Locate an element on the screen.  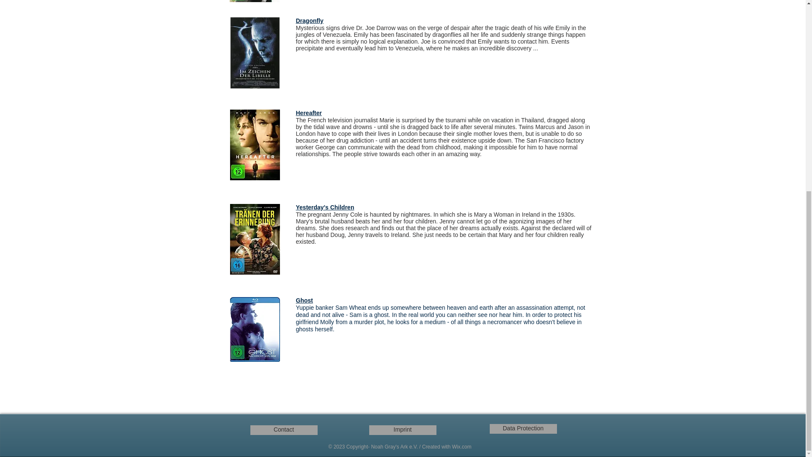
Ghost is located at coordinates (304, 300).